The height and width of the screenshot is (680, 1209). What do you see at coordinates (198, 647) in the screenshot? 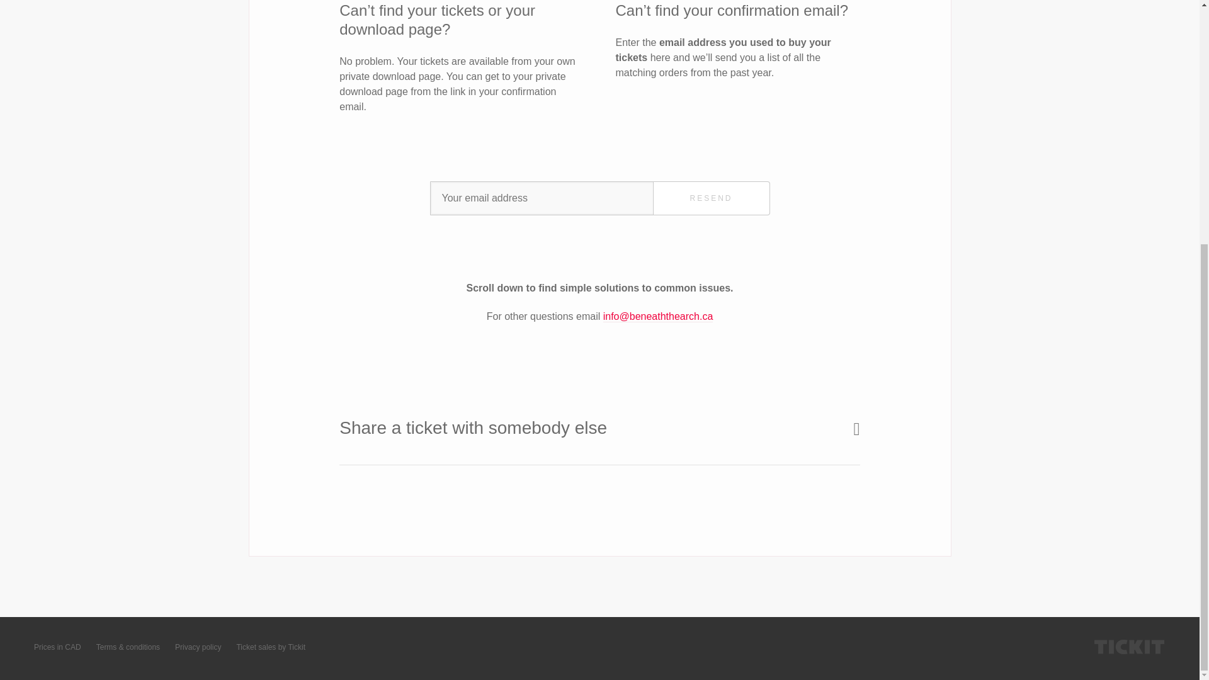
I see `Privacy policy` at bounding box center [198, 647].